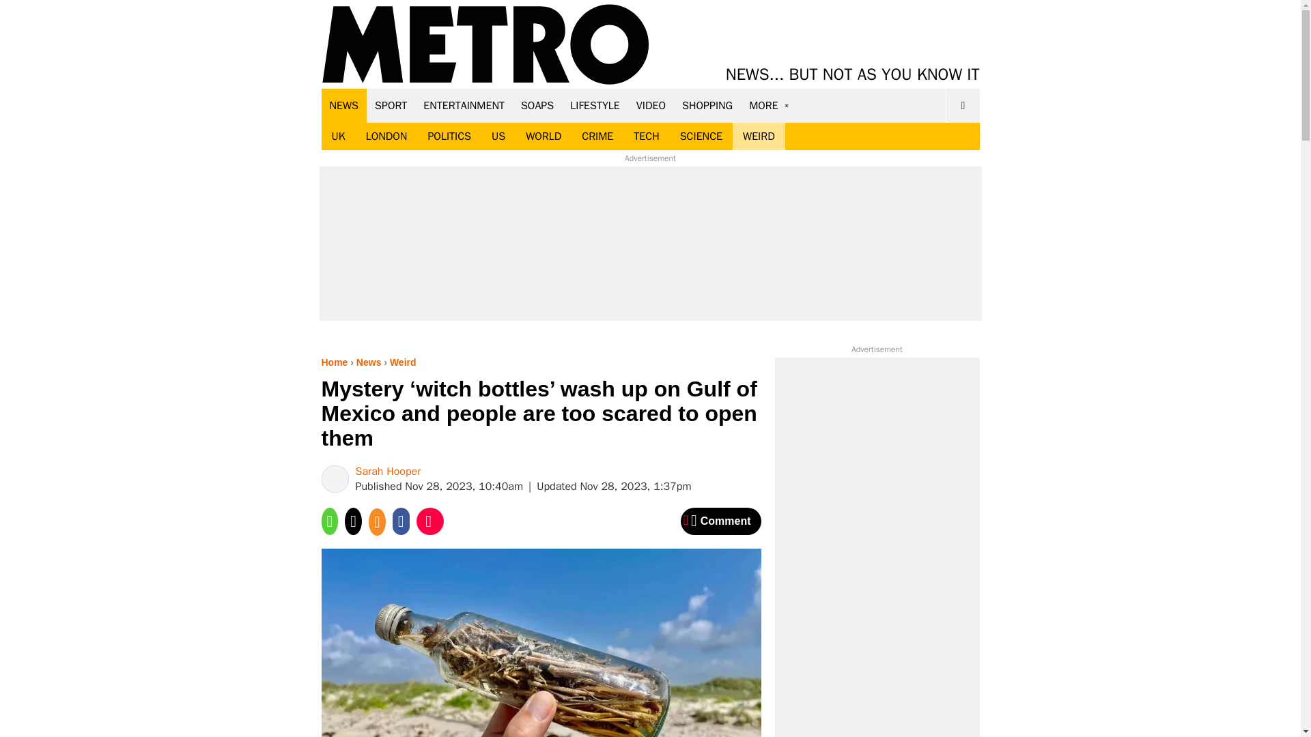 This screenshot has height=737, width=1311. What do you see at coordinates (498, 136) in the screenshot?
I see `US` at bounding box center [498, 136].